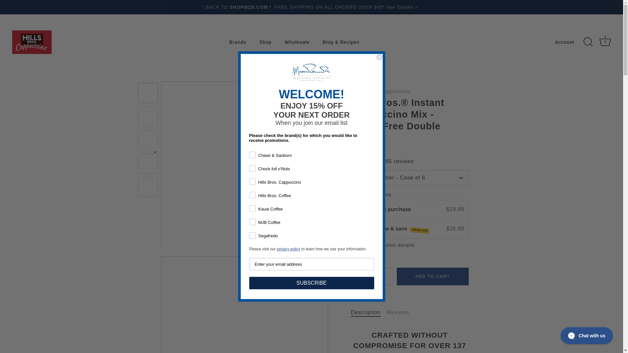 This screenshot has width=628, height=353. Describe the element at coordinates (251, 163) in the screenshot. I see `on` at that location.